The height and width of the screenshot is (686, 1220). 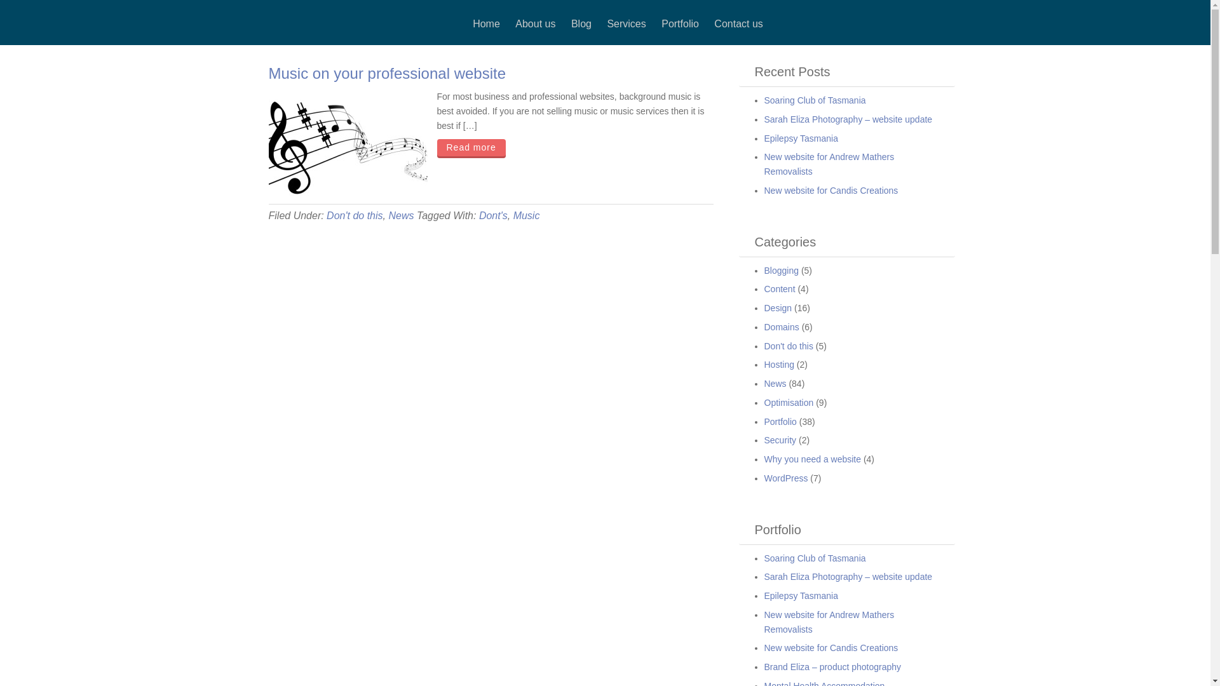 What do you see at coordinates (471, 149) in the screenshot?
I see `Read more` at bounding box center [471, 149].